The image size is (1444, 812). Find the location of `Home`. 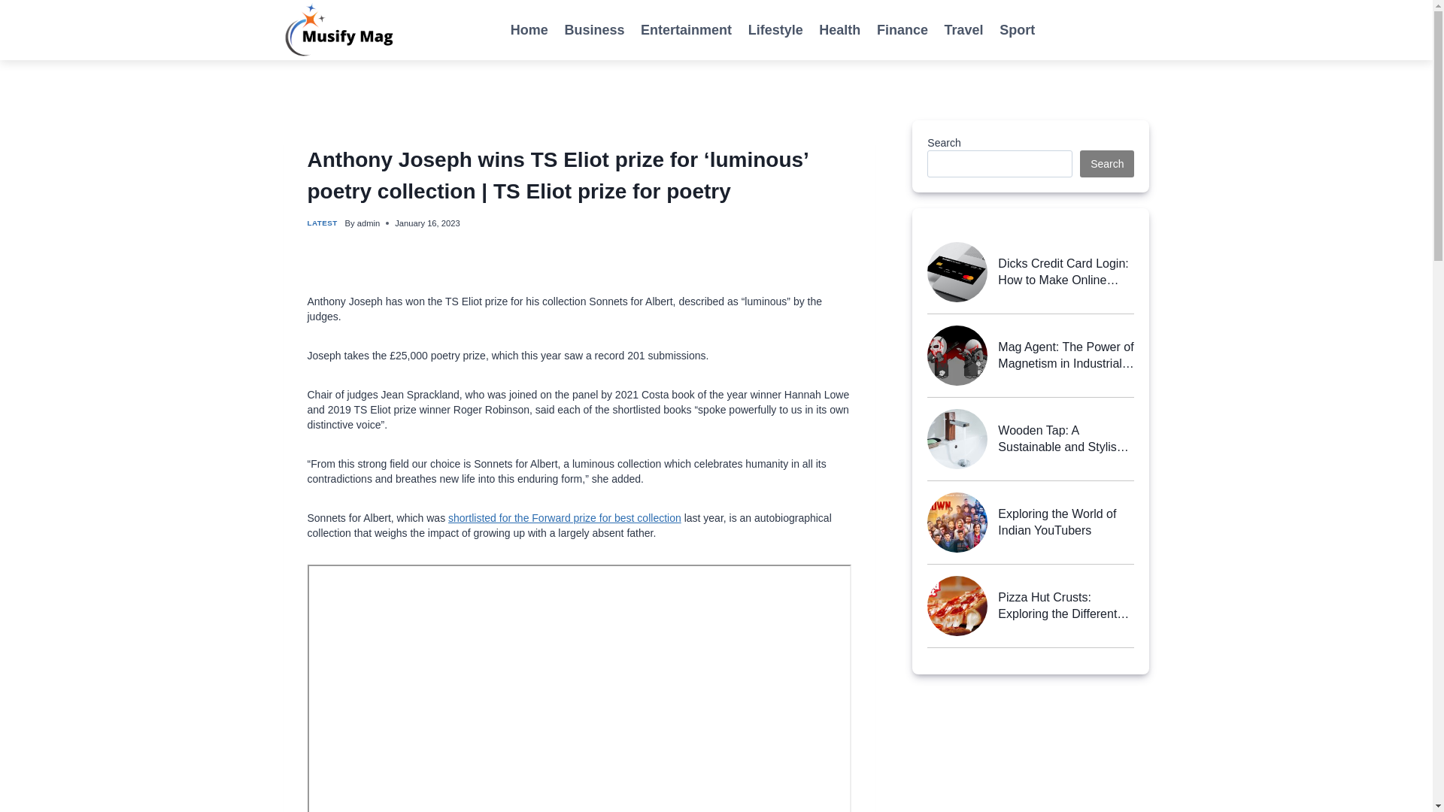

Home is located at coordinates (529, 30).